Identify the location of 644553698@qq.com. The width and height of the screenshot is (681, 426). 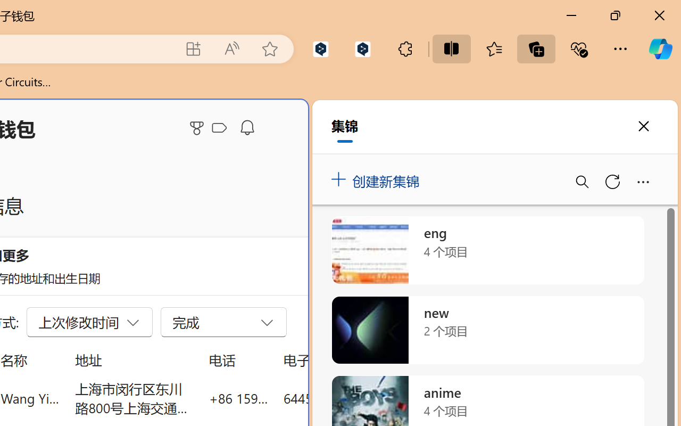
(343, 398).